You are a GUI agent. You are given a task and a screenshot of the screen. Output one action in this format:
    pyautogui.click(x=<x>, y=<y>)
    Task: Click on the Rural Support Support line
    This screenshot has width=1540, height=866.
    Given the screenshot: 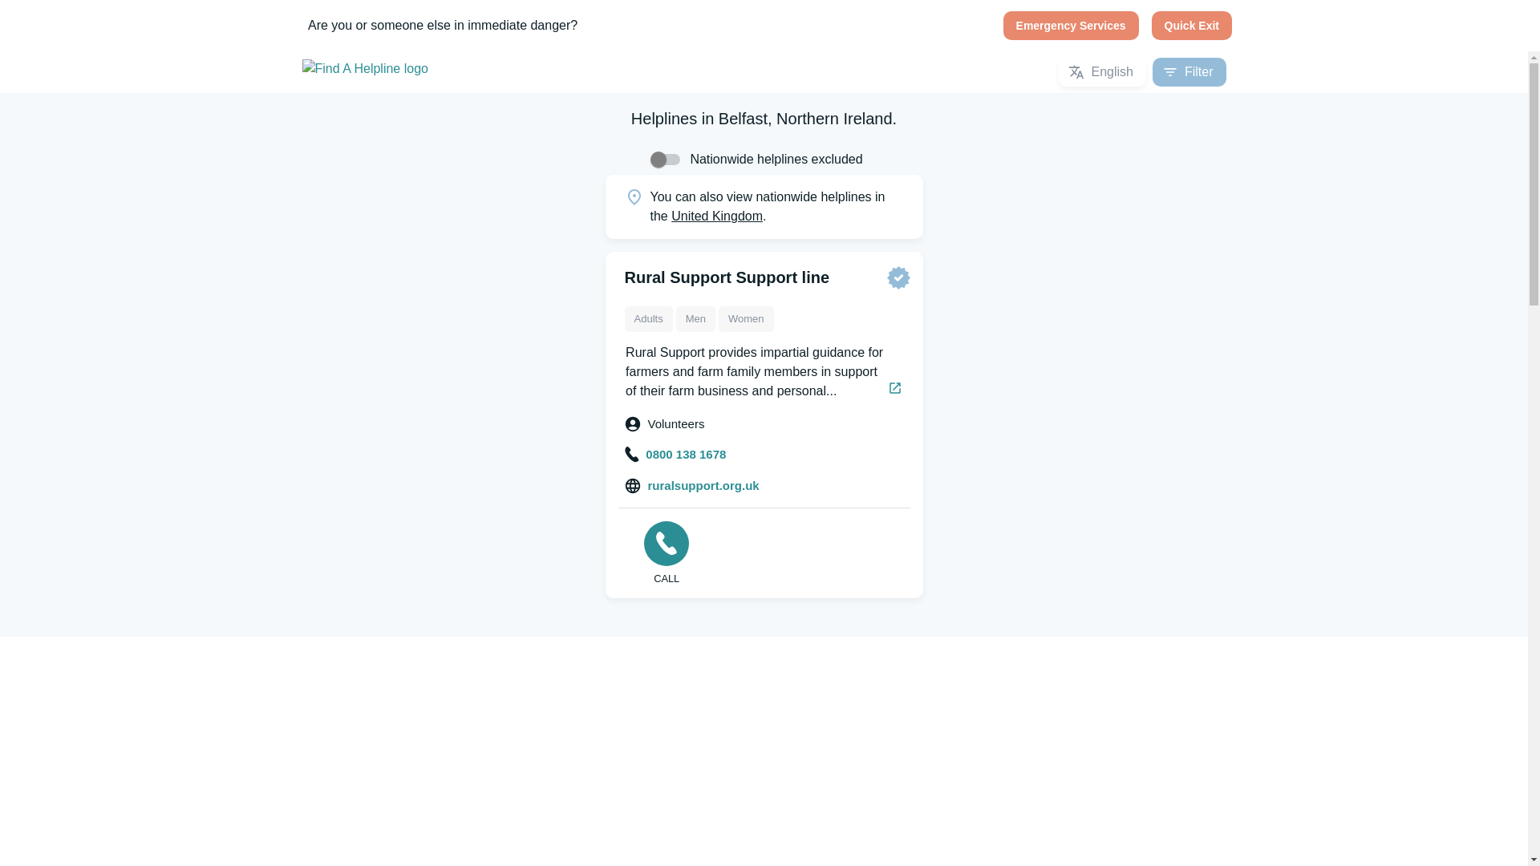 What is the action you would take?
    pyautogui.click(x=727, y=277)
    